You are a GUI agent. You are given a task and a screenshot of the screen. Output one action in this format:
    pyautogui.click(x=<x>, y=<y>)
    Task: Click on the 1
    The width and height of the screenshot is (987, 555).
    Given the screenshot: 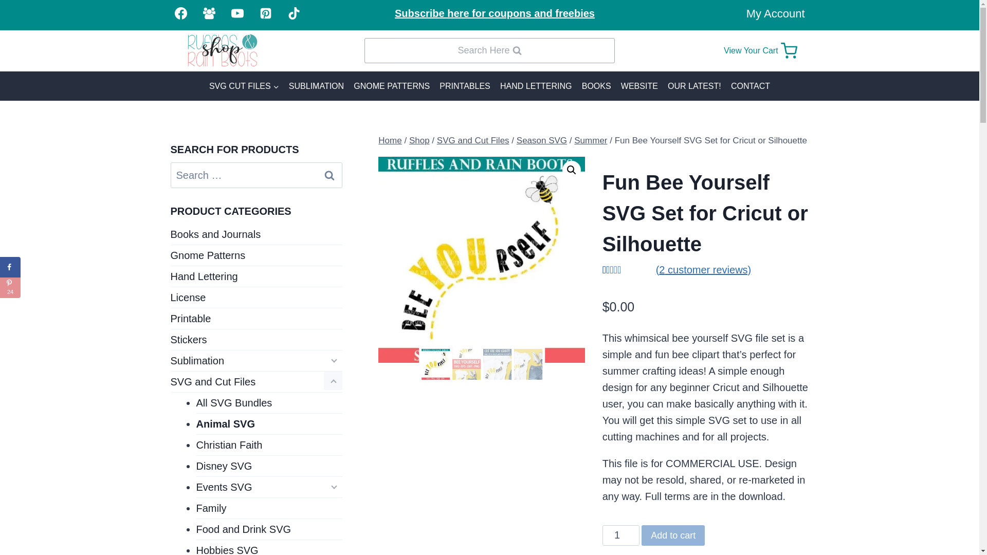 What is the action you would take?
    pyautogui.click(x=481, y=260)
    